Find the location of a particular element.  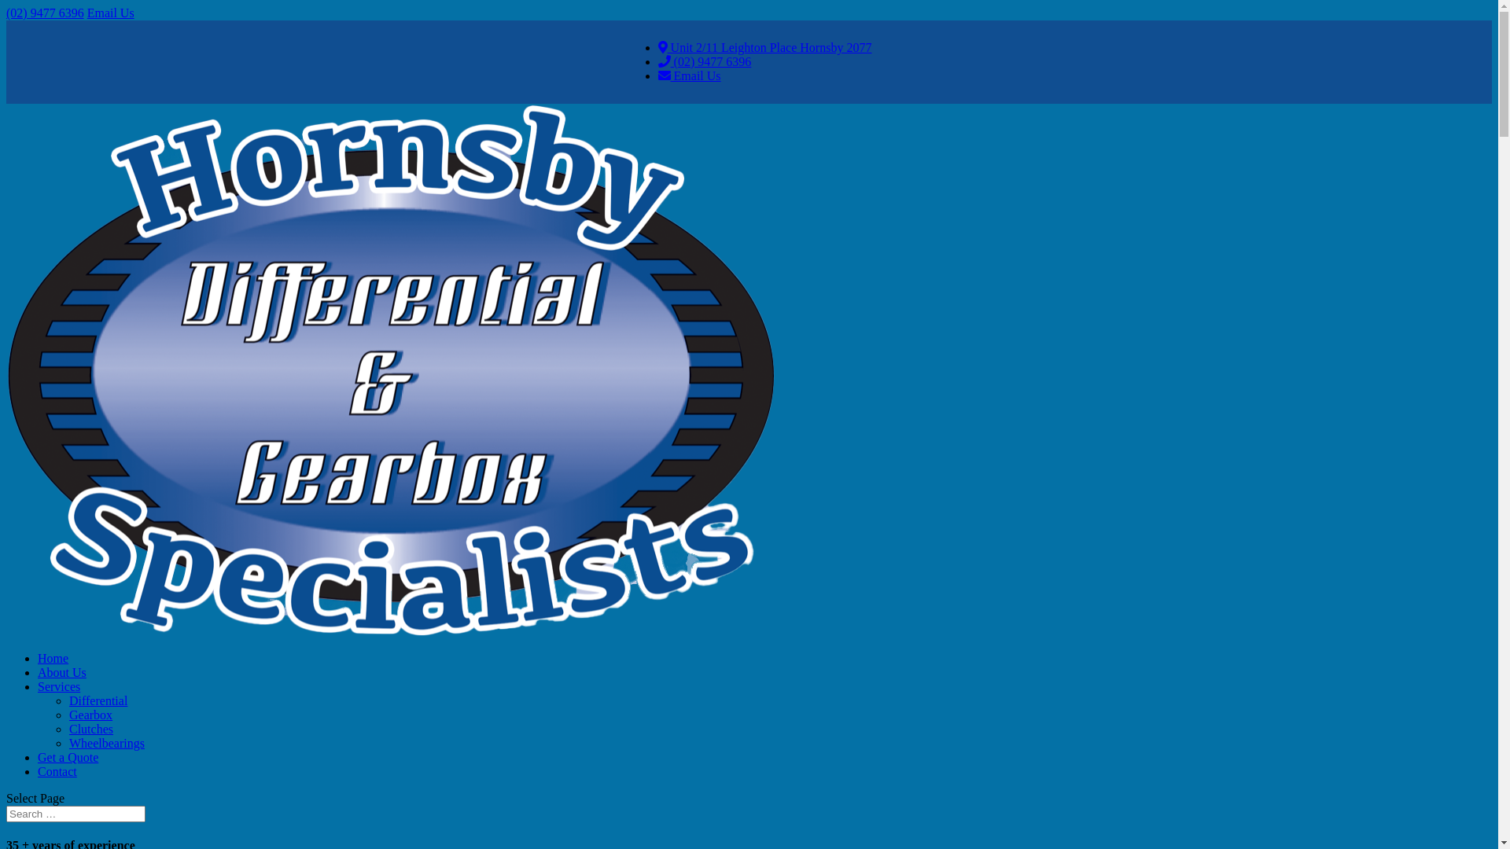

Wheelbearings is located at coordinates (107, 744).